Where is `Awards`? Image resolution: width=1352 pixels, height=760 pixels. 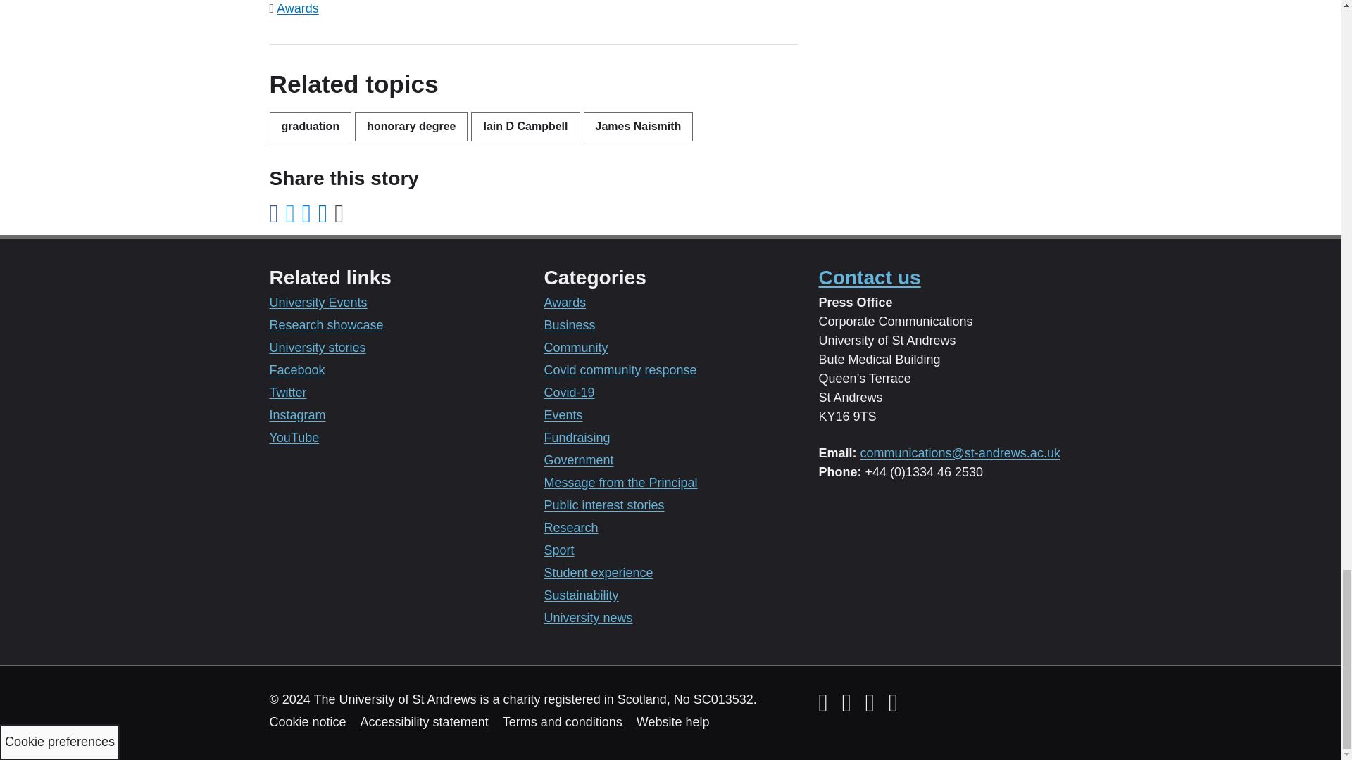 Awards is located at coordinates (298, 8).